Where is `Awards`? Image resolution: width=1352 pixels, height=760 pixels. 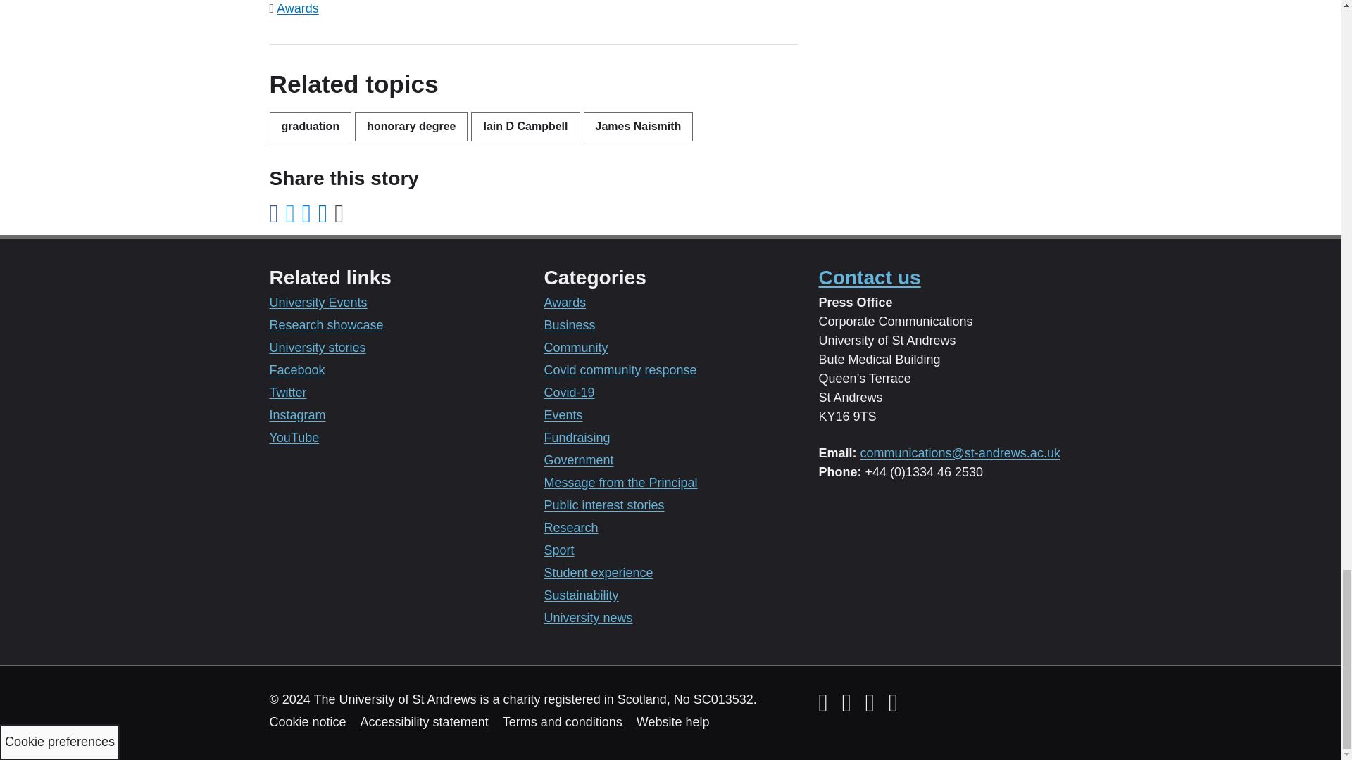 Awards is located at coordinates (298, 8).